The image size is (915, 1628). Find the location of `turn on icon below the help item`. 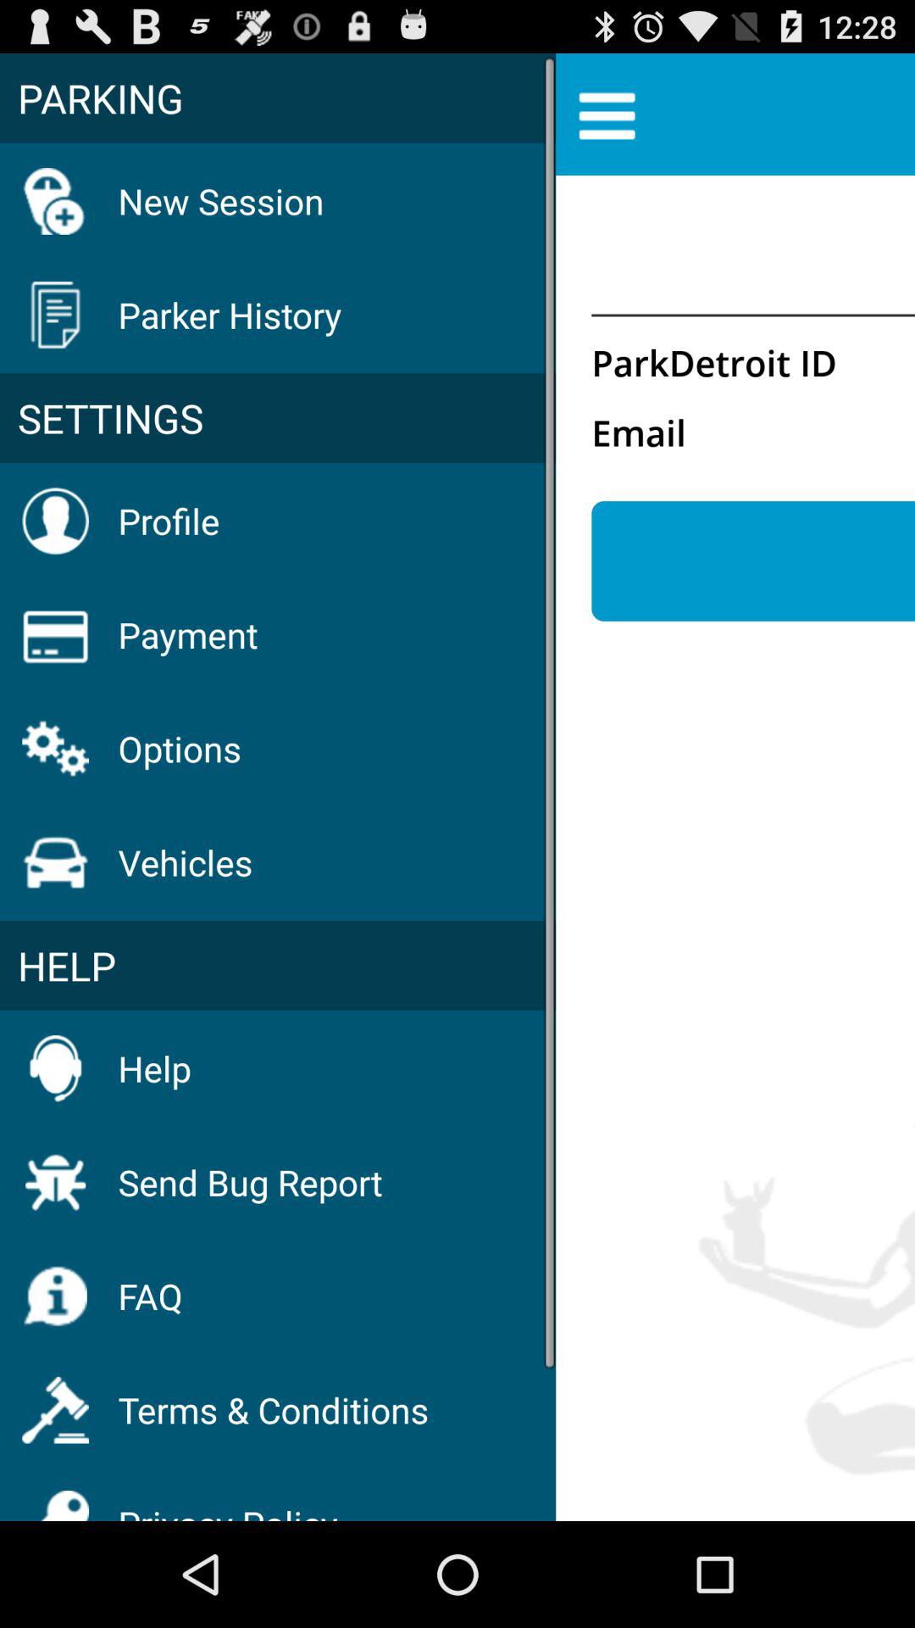

turn on icon below the help item is located at coordinates (250, 1182).